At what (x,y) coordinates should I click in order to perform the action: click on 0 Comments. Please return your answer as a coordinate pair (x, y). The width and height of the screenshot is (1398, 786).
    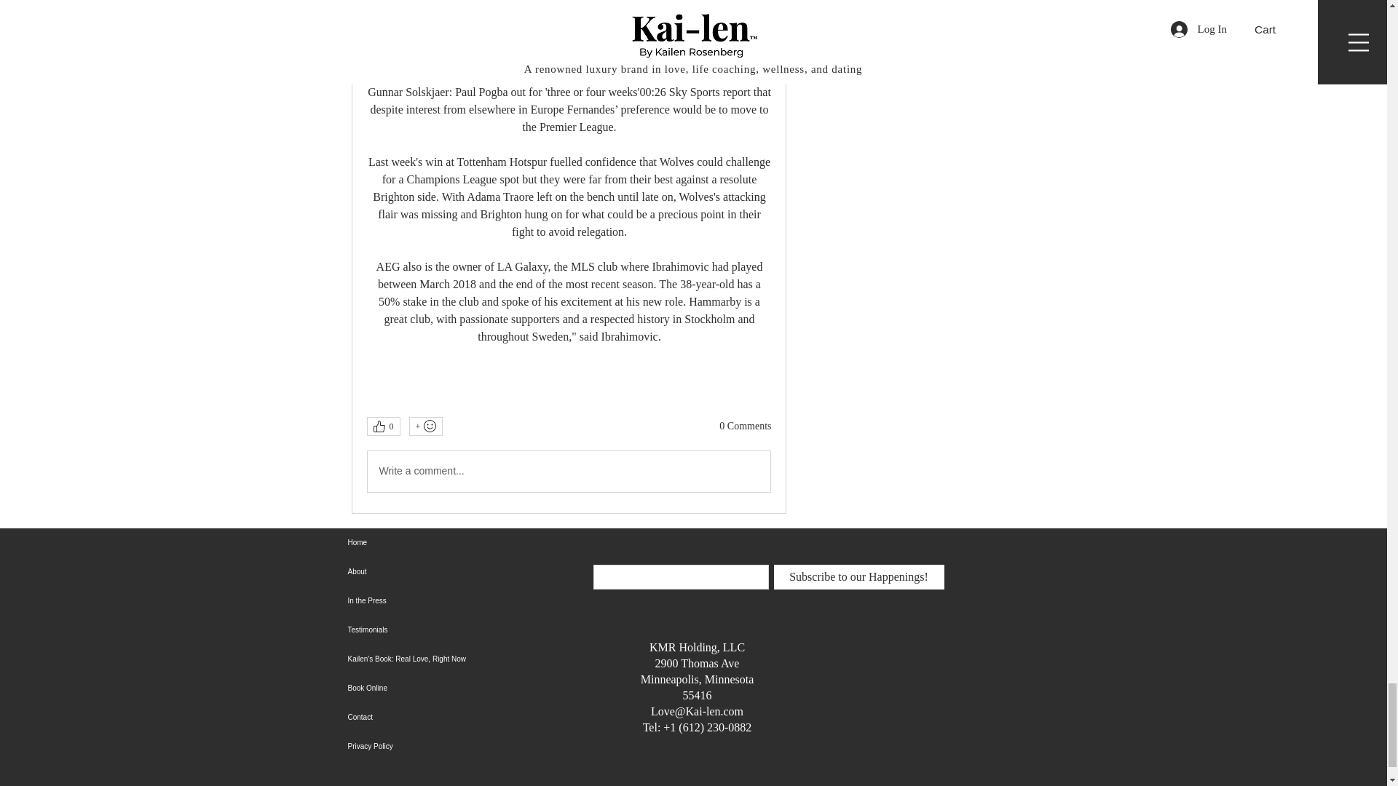
    Looking at the image, I should click on (746, 426).